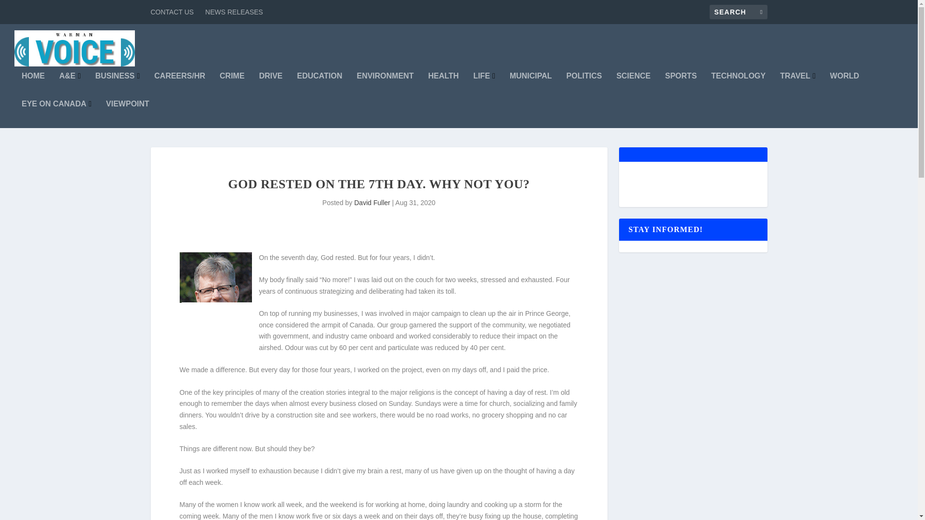 The width and height of the screenshot is (925, 520). What do you see at coordinates (633, 86) in the screenshot?
I see `SCIENCE` at bounding box center [633, 86].